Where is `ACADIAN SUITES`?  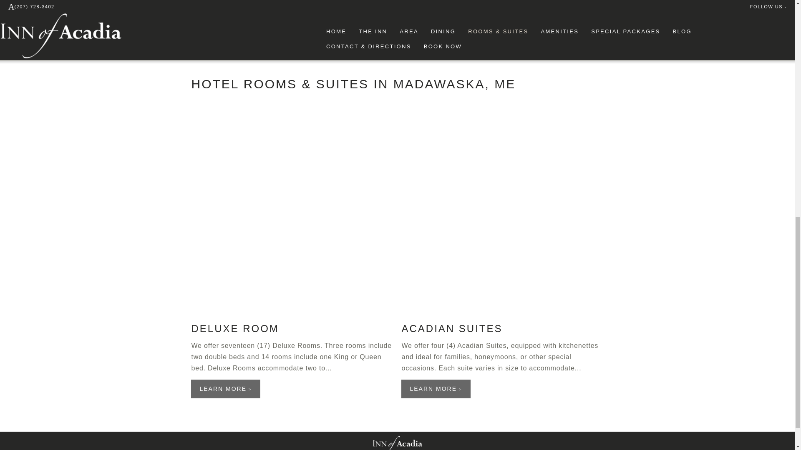
ACADIAN SUITES is located at coordinates (451, 328).